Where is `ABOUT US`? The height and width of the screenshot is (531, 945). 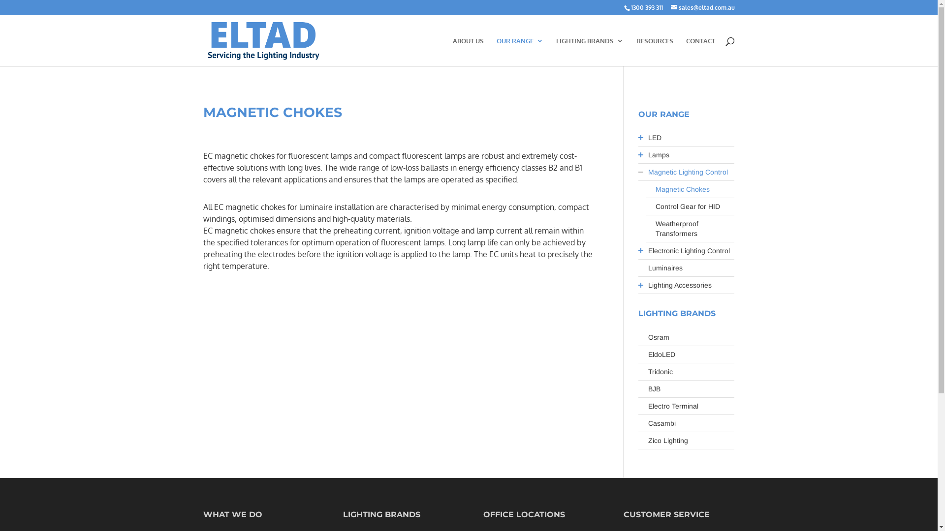 ABOUT US is located at coordinates (469, 52).